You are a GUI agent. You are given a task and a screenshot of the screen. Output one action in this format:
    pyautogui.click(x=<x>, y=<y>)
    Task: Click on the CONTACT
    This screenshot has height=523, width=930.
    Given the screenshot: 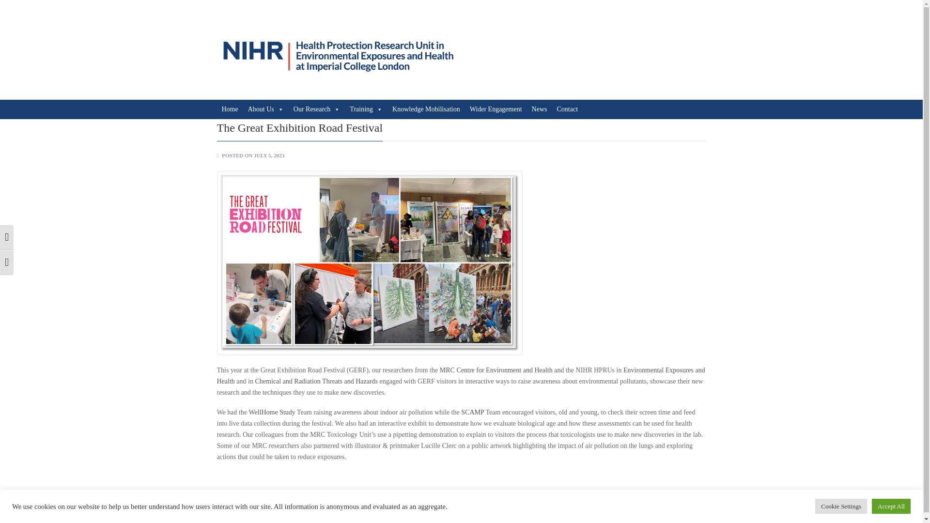 What is the action you would take?
    pyautogui.click(x=584, y=510)
    